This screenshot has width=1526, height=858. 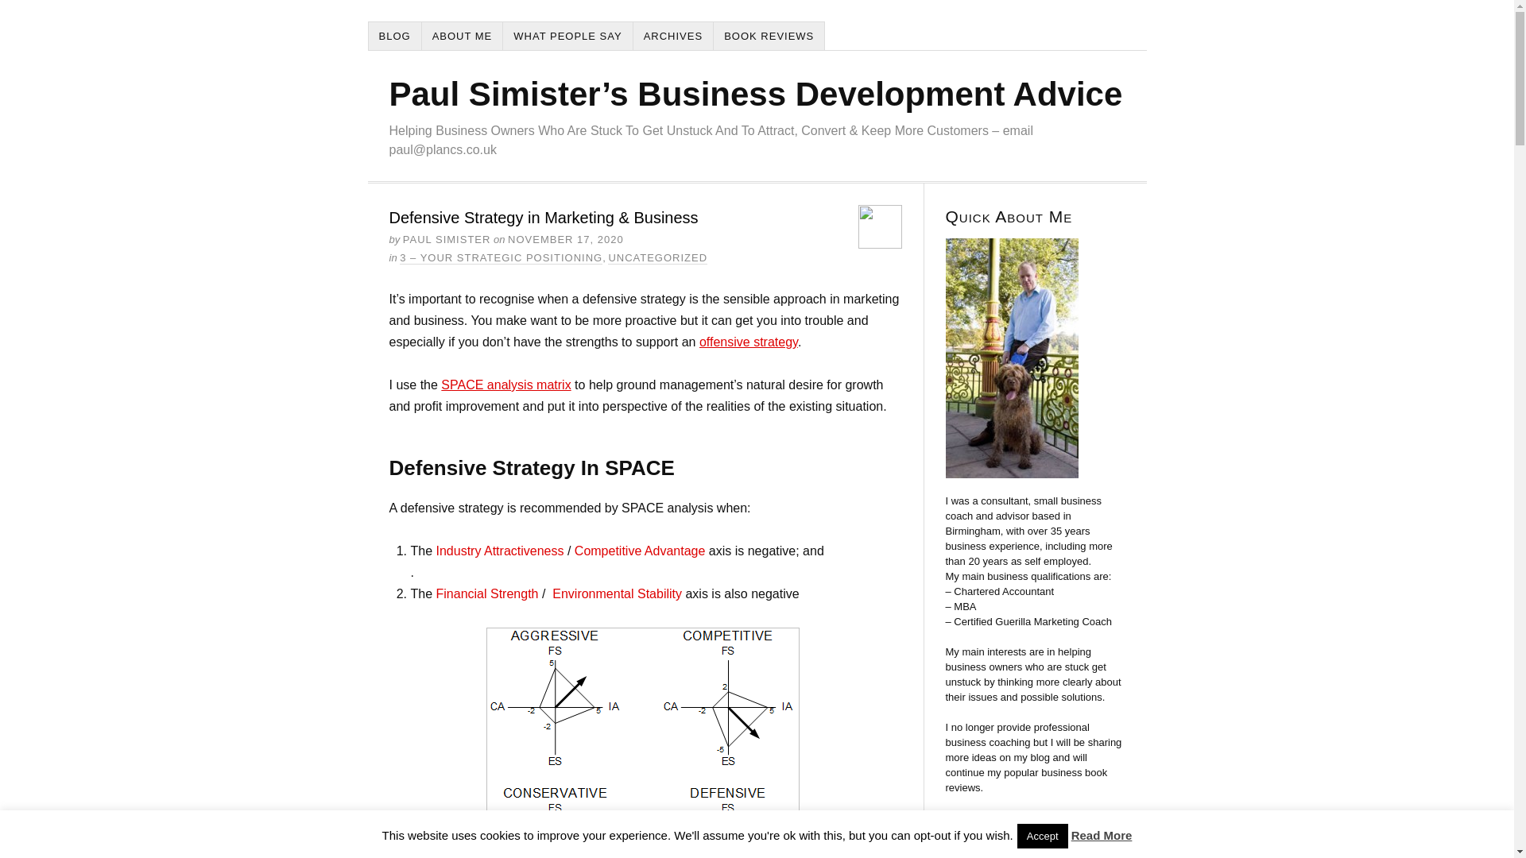 I want to click on BLOG, so click(x=396, y=36).